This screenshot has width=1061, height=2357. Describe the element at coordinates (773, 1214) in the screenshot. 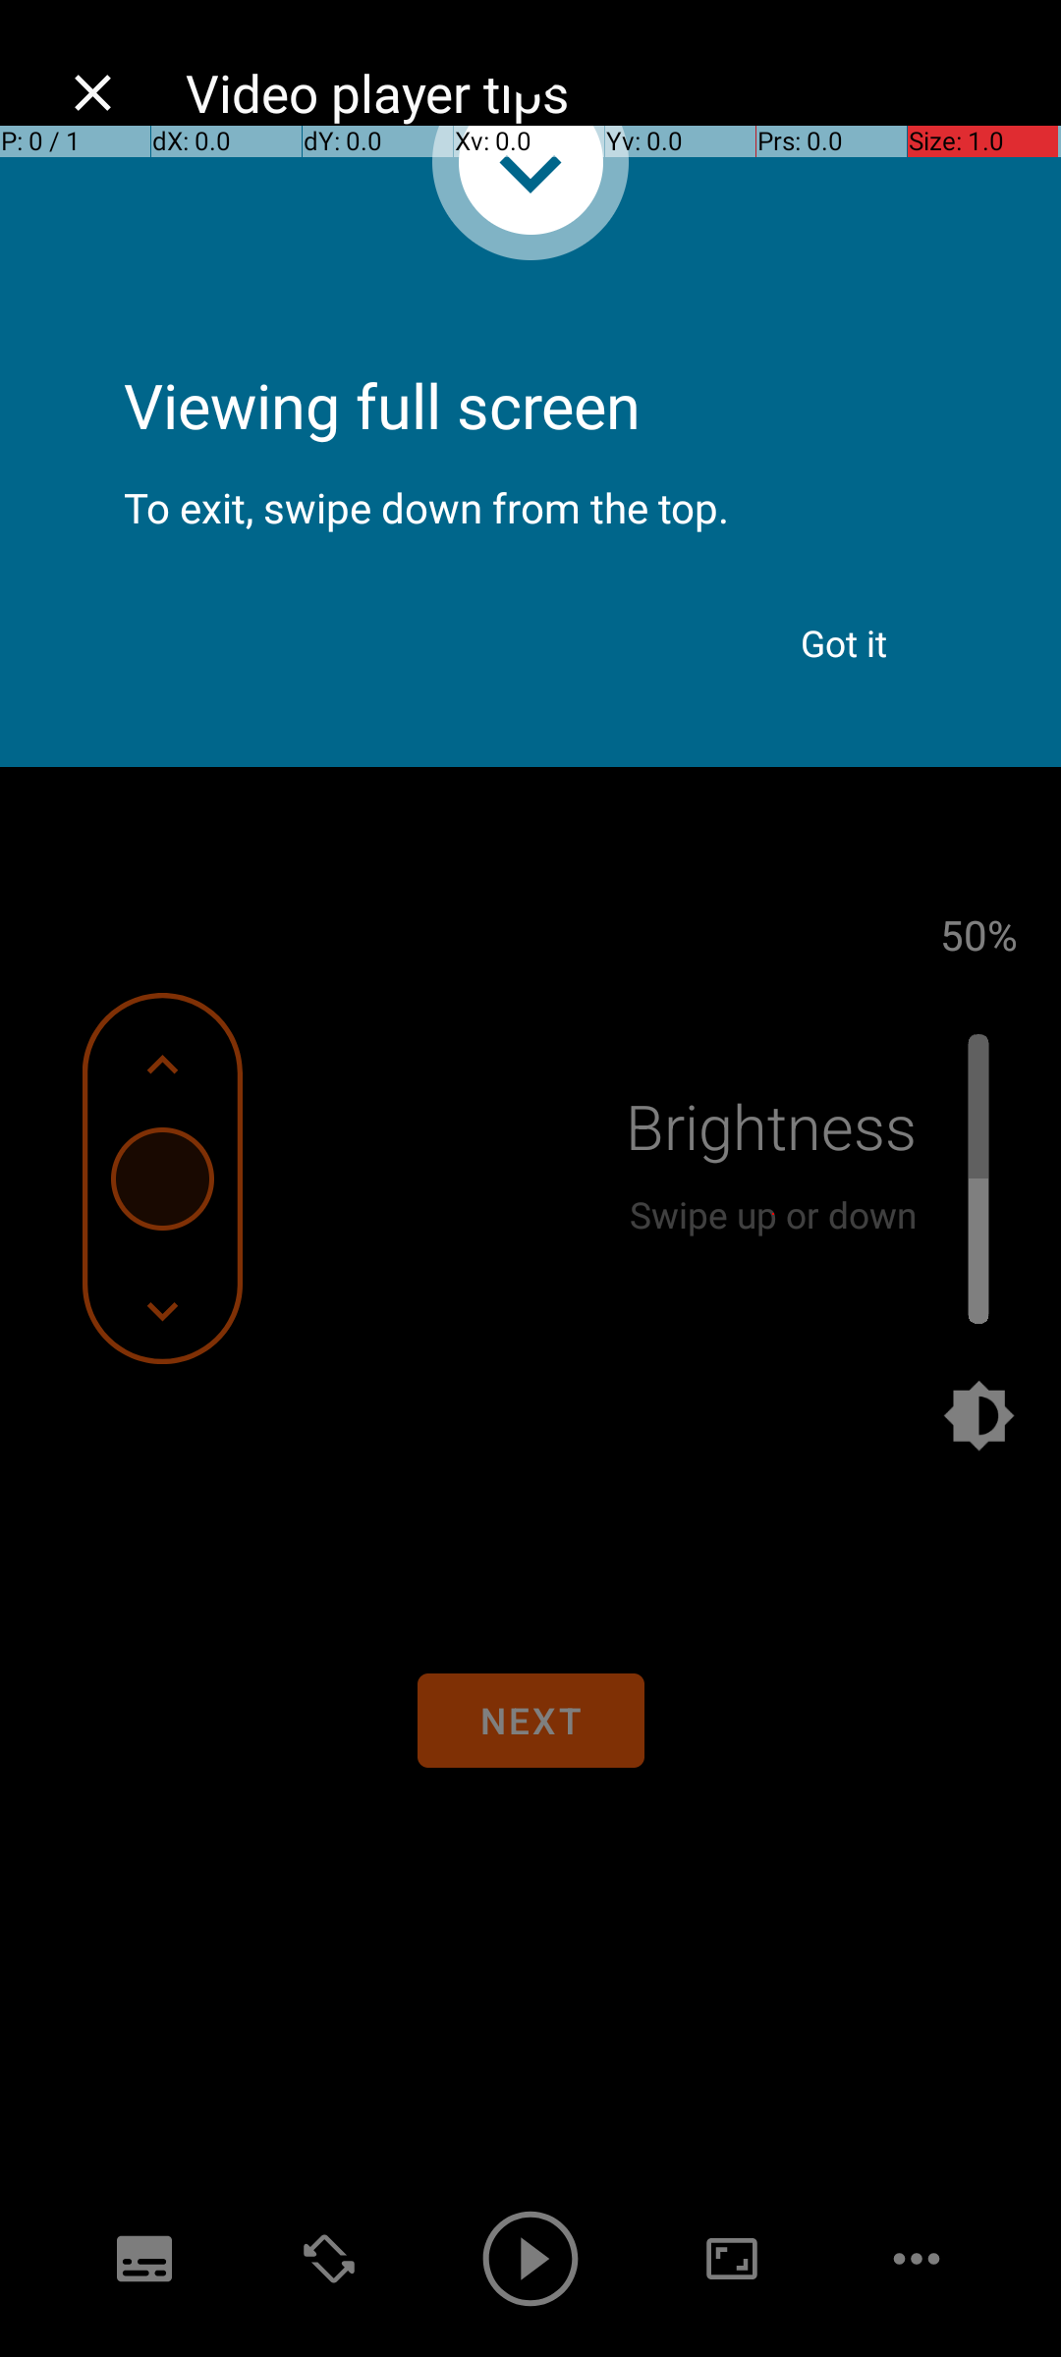

I see `Swipe up or down` at that location.